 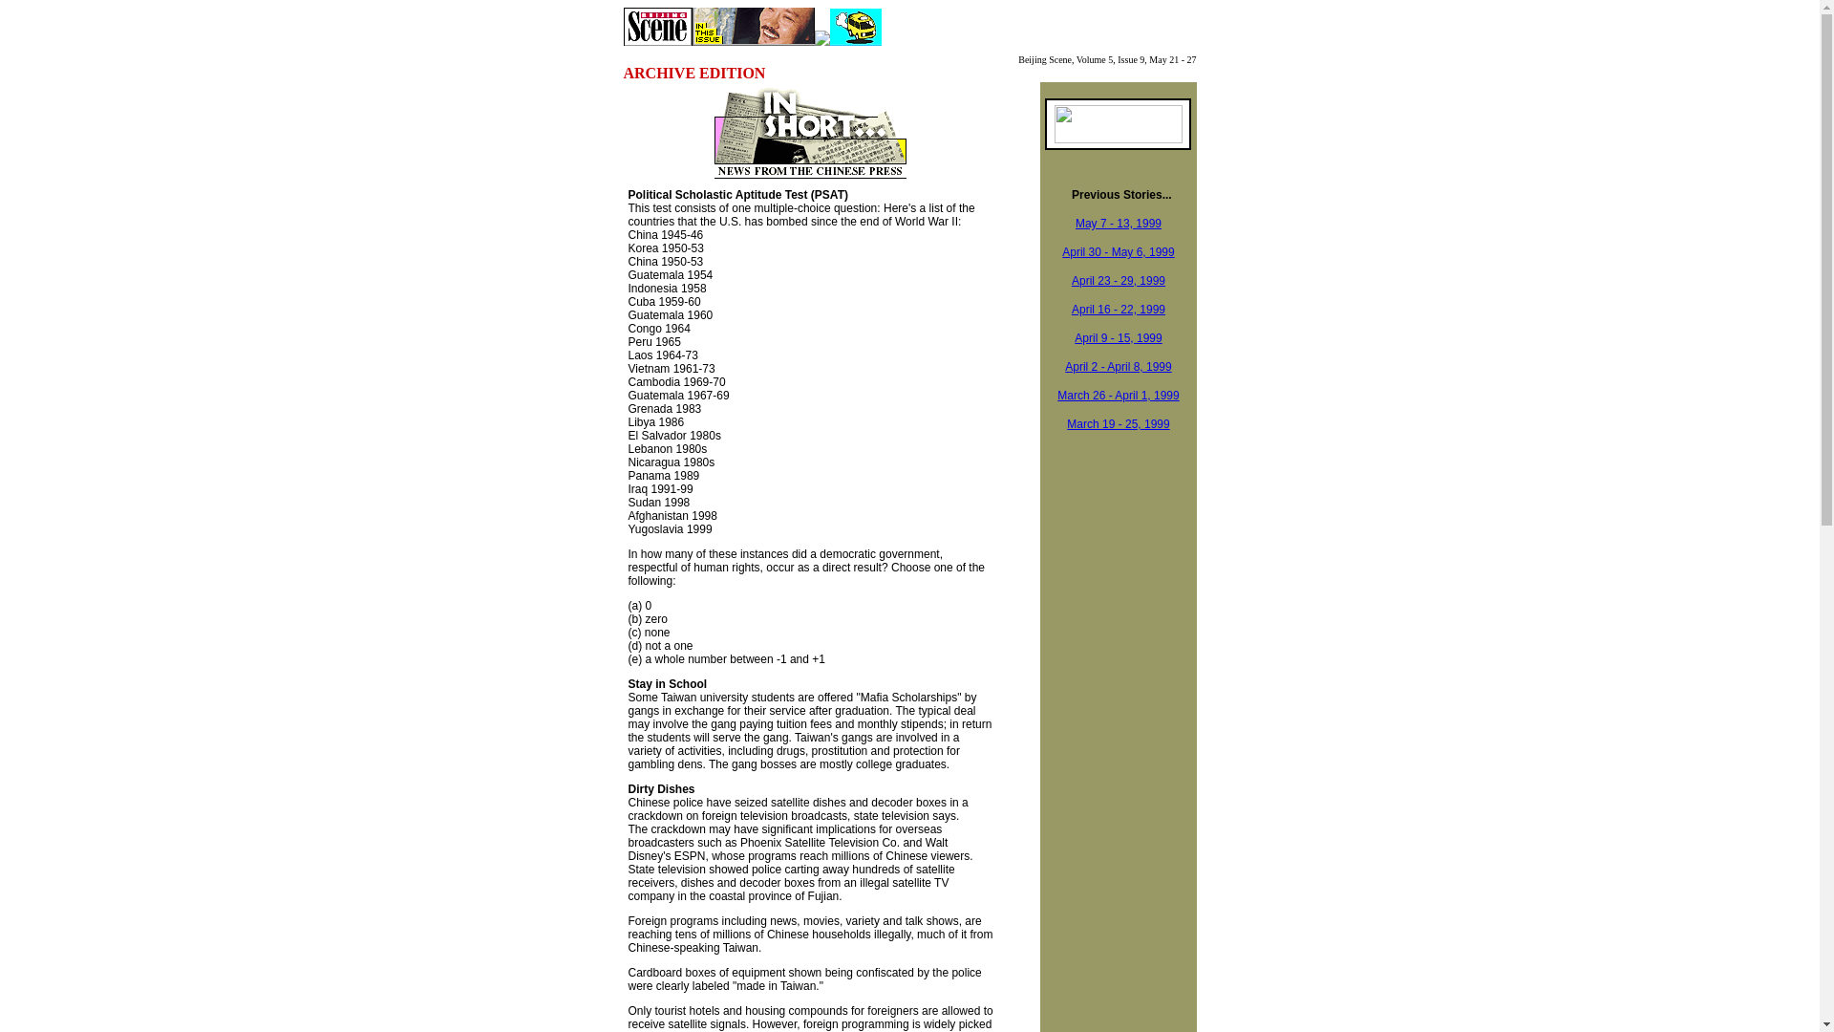 I want to click on April 16 - 22, 1999, so click(x=1118, y=308).